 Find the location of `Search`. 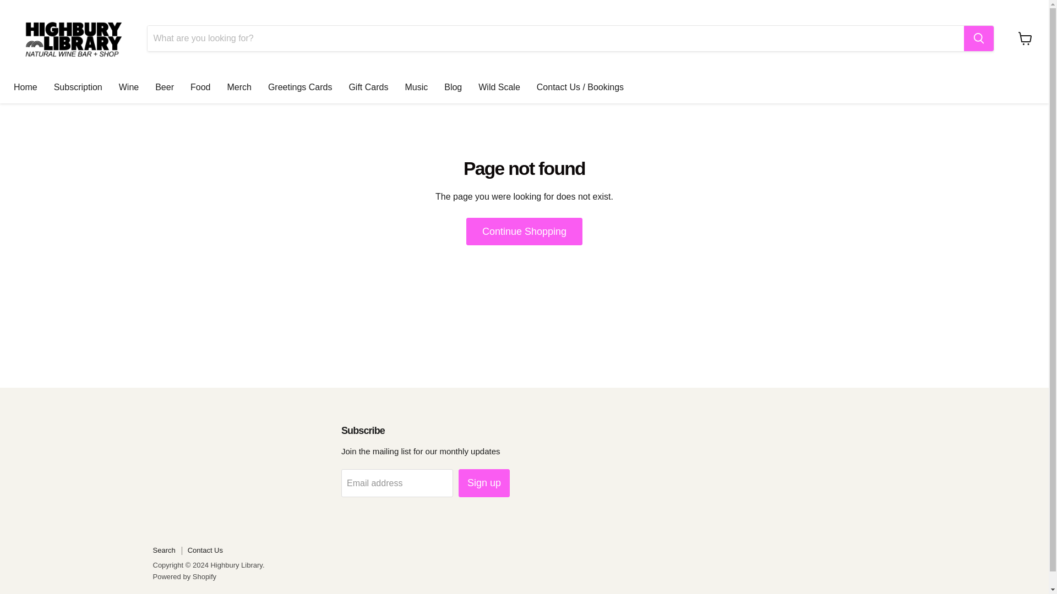

Search is located at coordinates (164, 550).